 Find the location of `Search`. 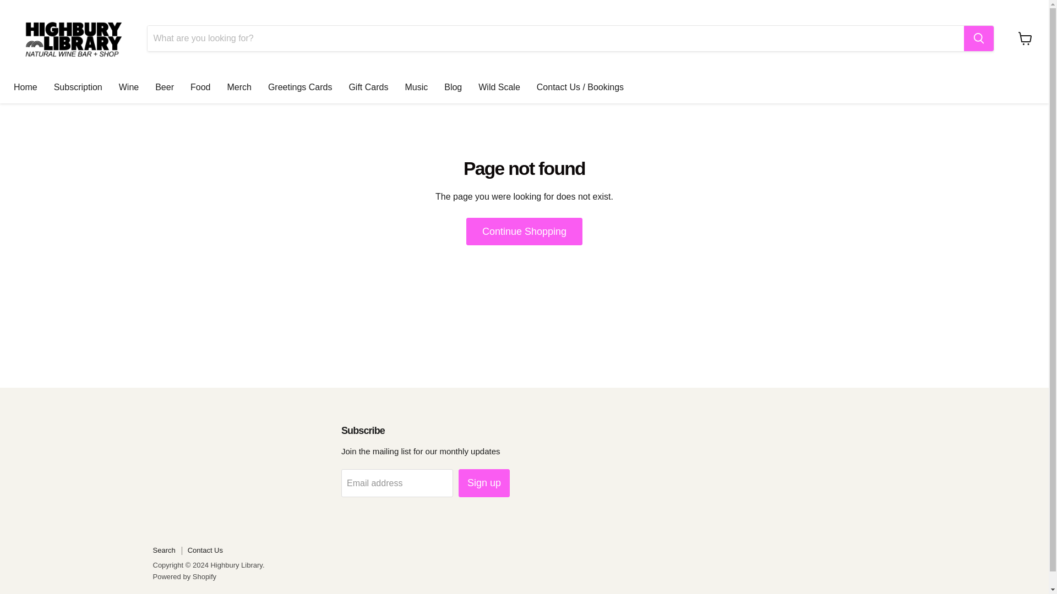

Search is located at coordinates (164, 550).